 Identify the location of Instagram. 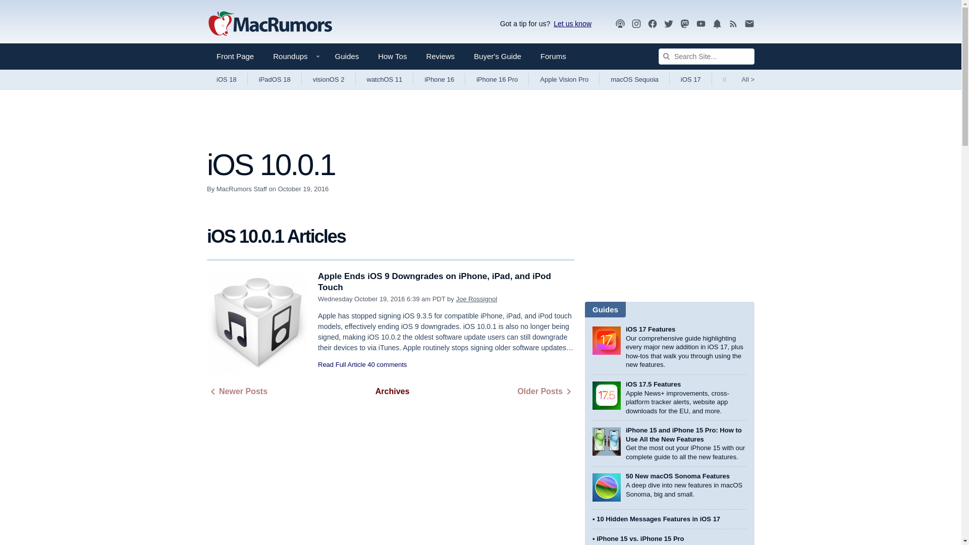
(636, 24).